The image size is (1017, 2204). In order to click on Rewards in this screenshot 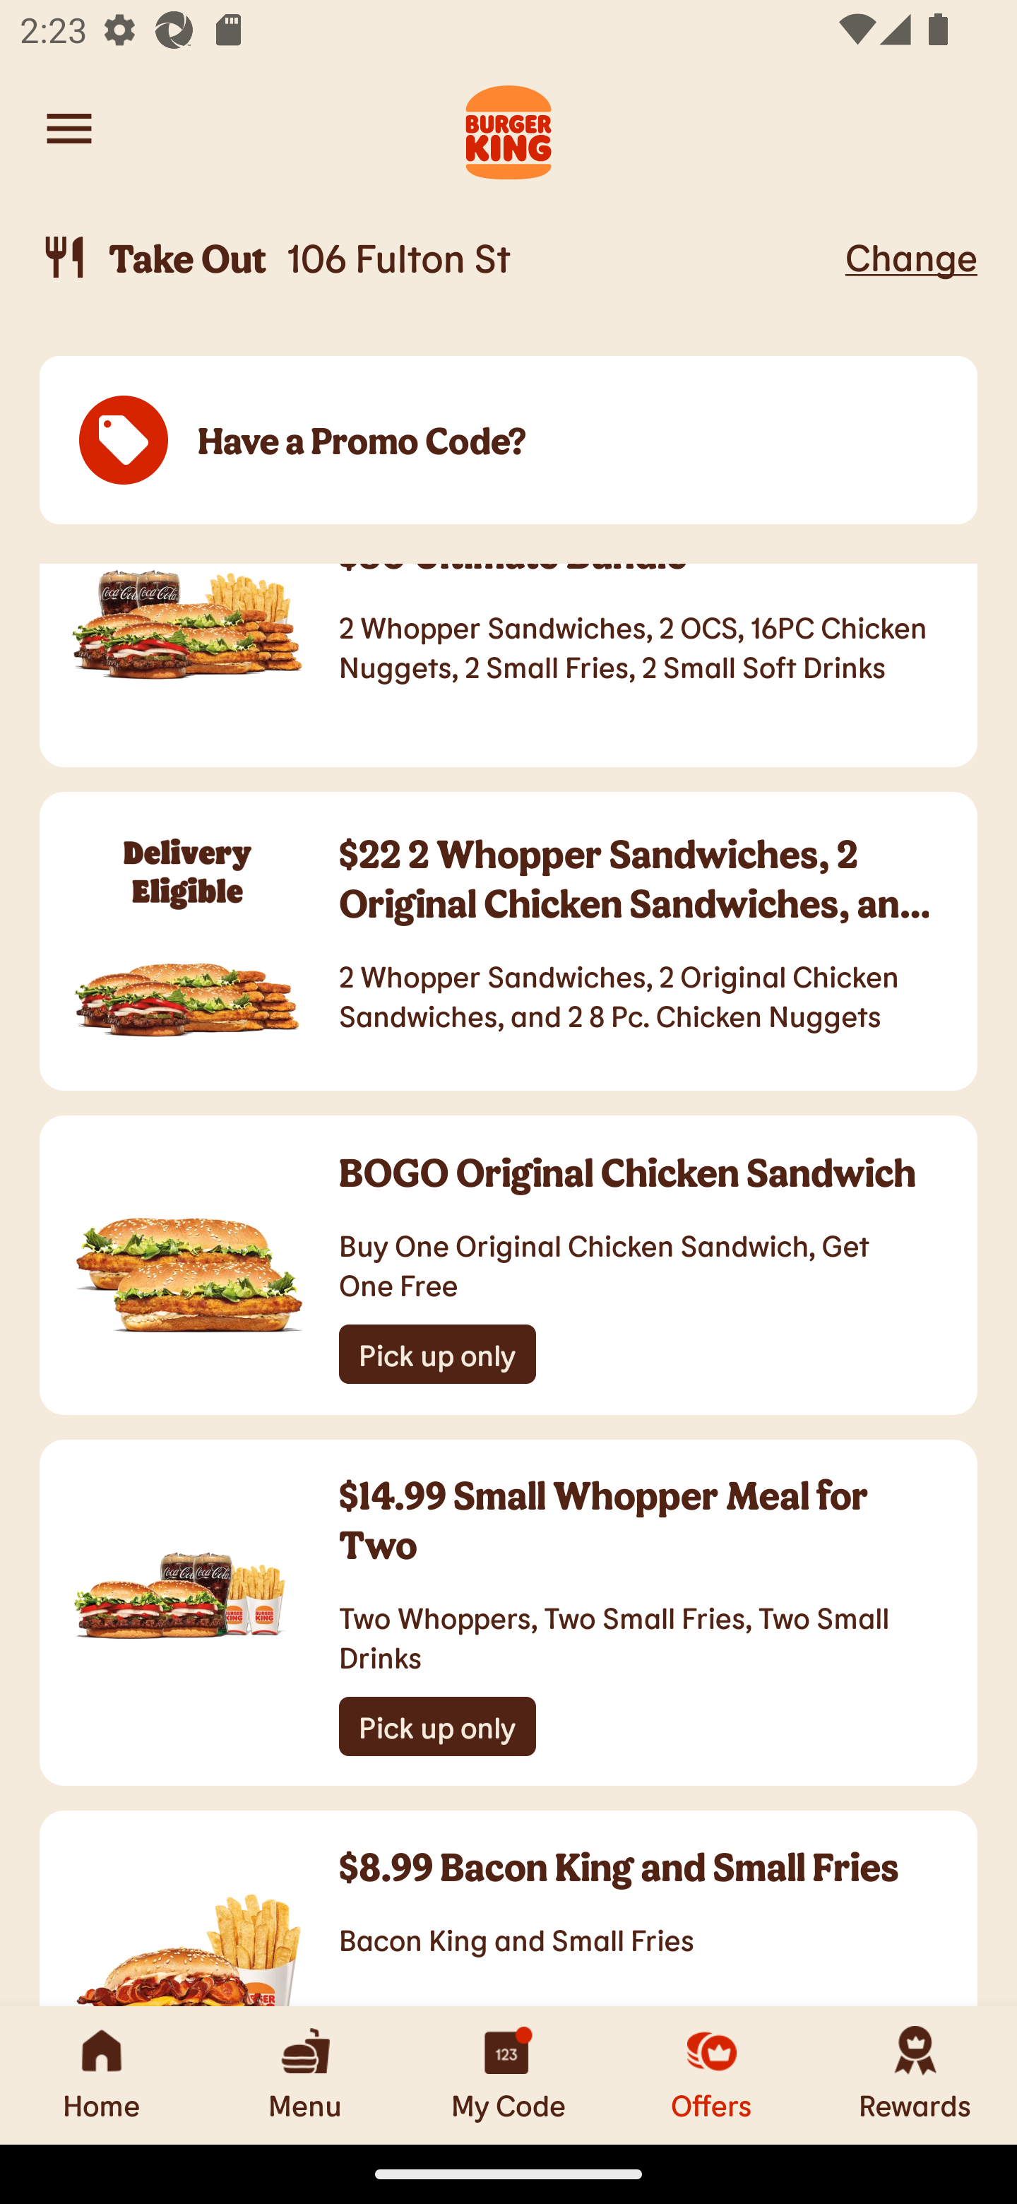, I will do `click(915, 2075)`.